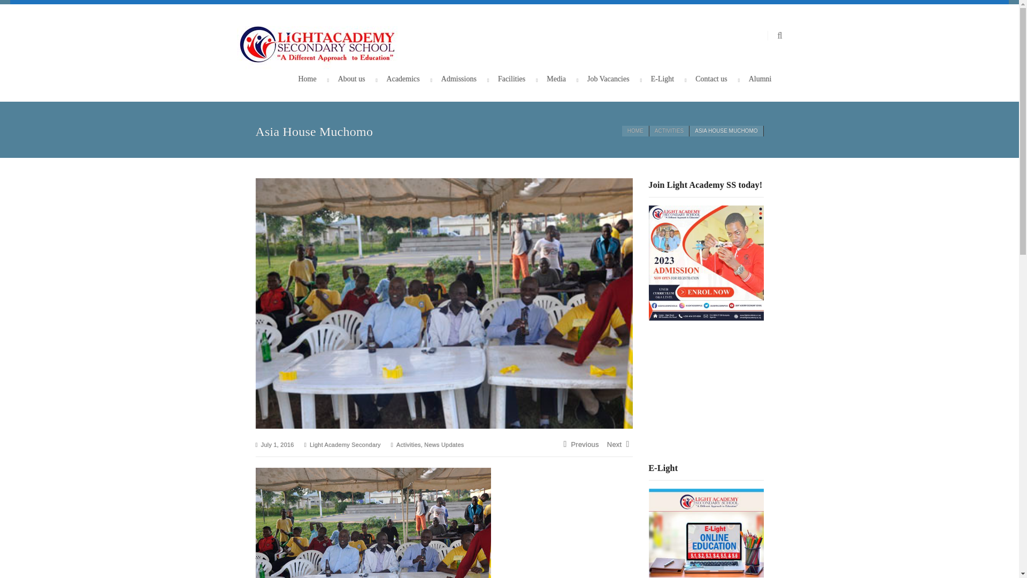  I want to click on Facilities, so click(511, 79).